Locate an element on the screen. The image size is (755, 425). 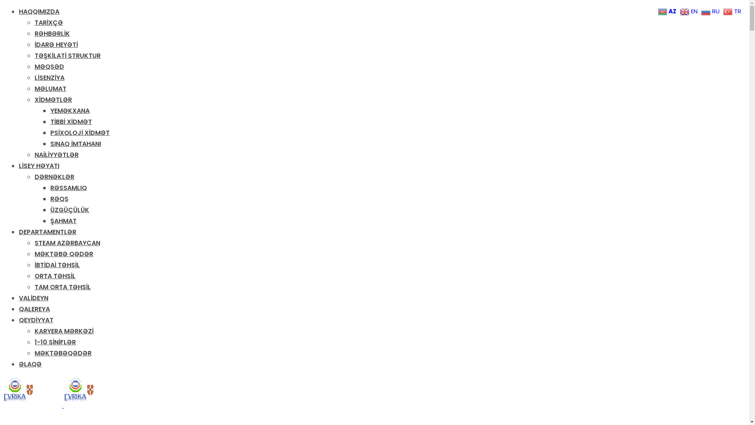
VALIDEYN is located at coordinates (33, 298).